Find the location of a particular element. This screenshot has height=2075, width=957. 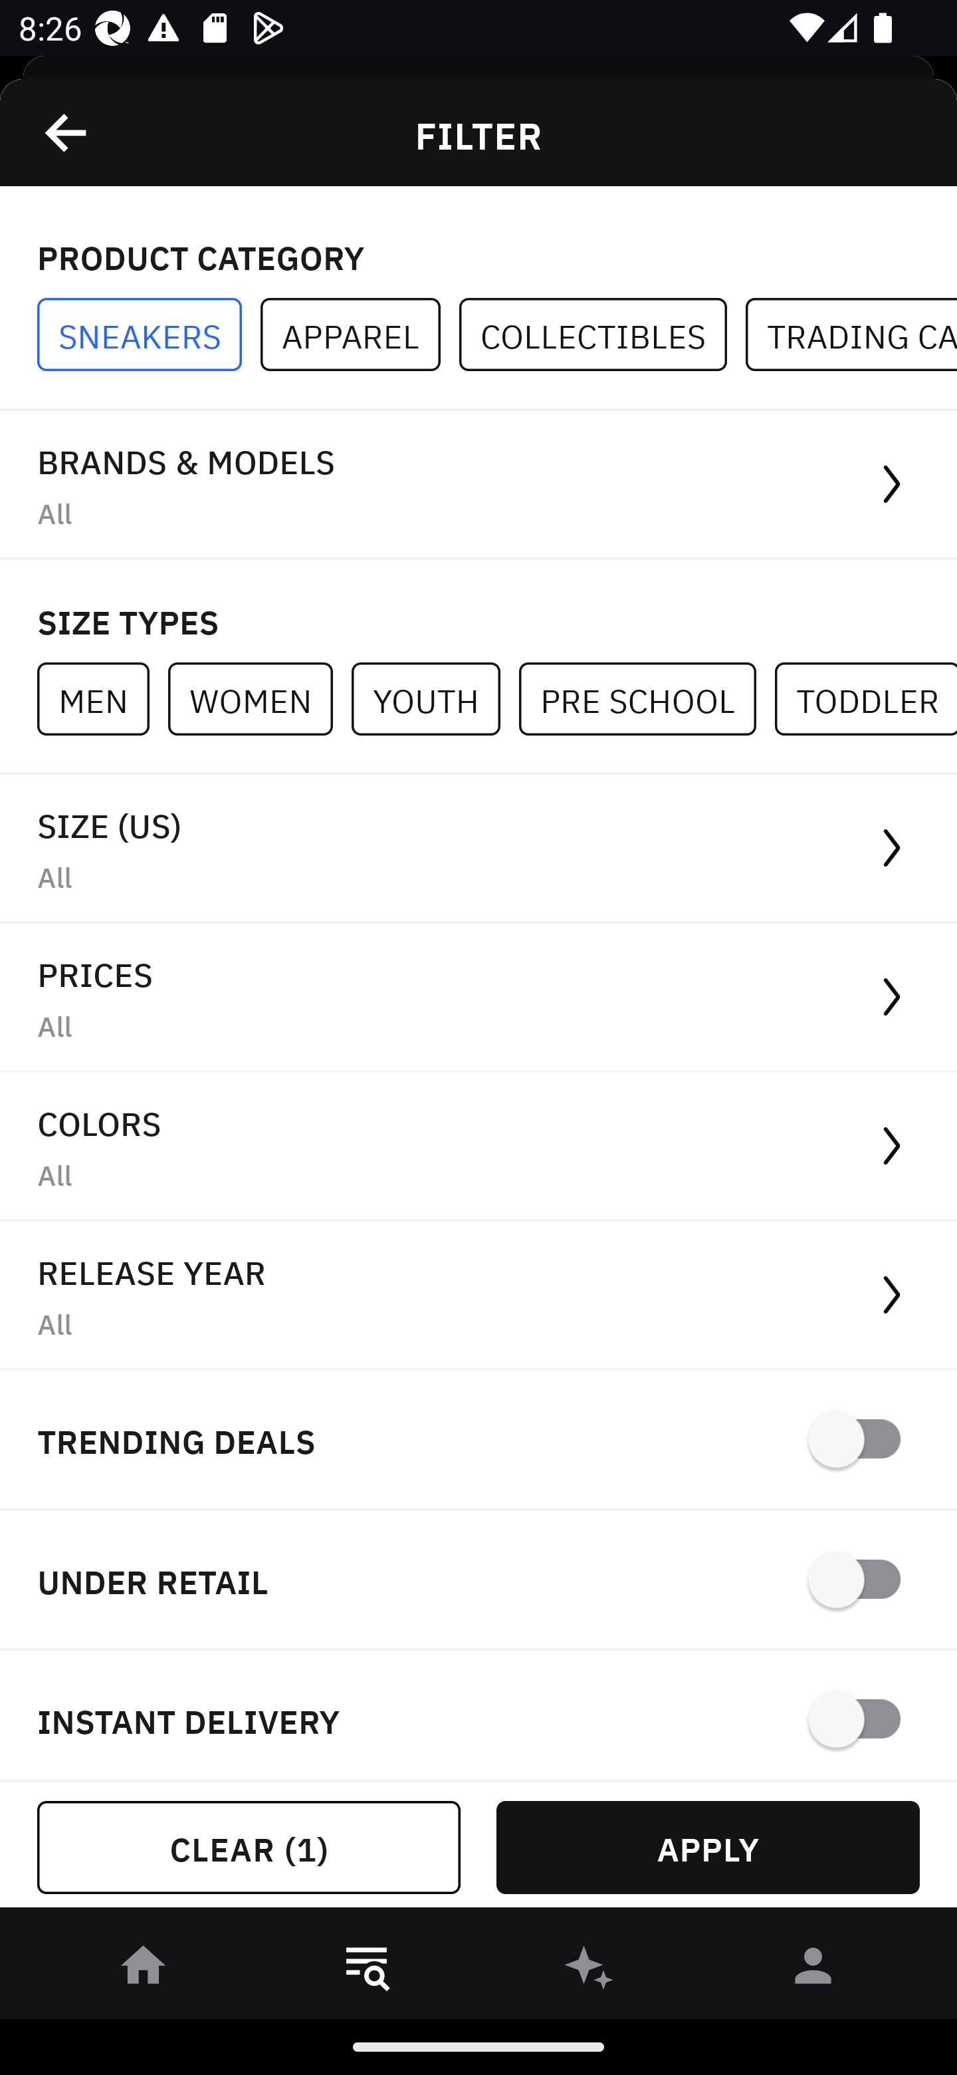

WOMEN is located at coordinates (259, 698).